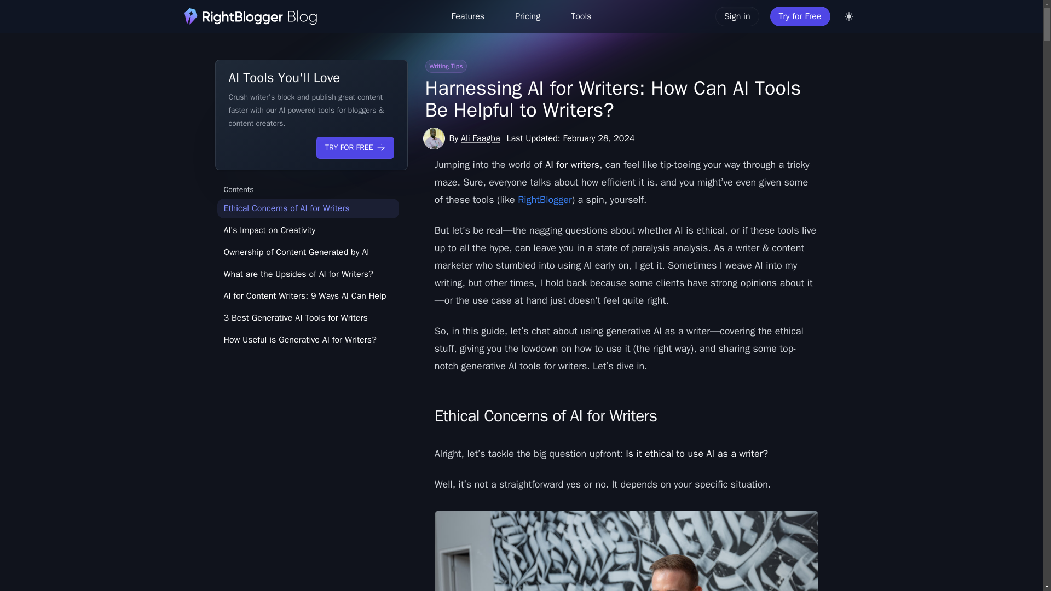 This screenshot has width=1051, height=591. I want to click on Tools, so click(581, 16).